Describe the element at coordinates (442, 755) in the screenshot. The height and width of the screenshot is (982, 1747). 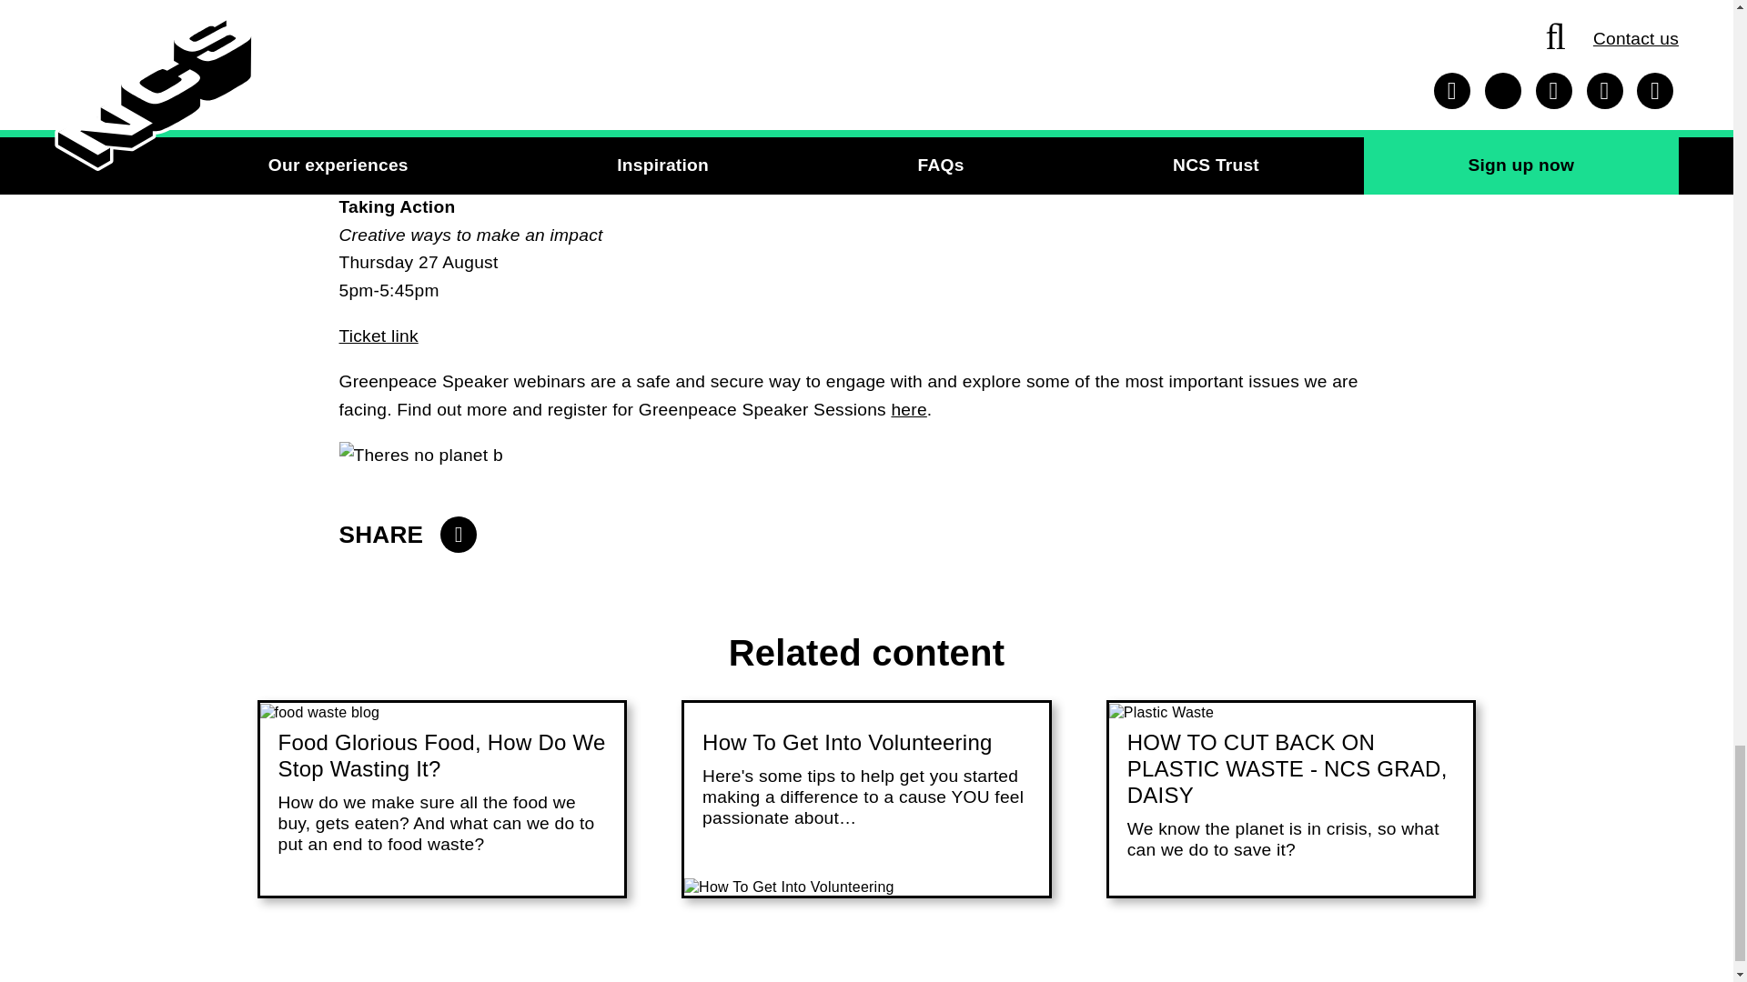
I see `Food Glorious Food, How Do We Stop Wasting It?` at that location.